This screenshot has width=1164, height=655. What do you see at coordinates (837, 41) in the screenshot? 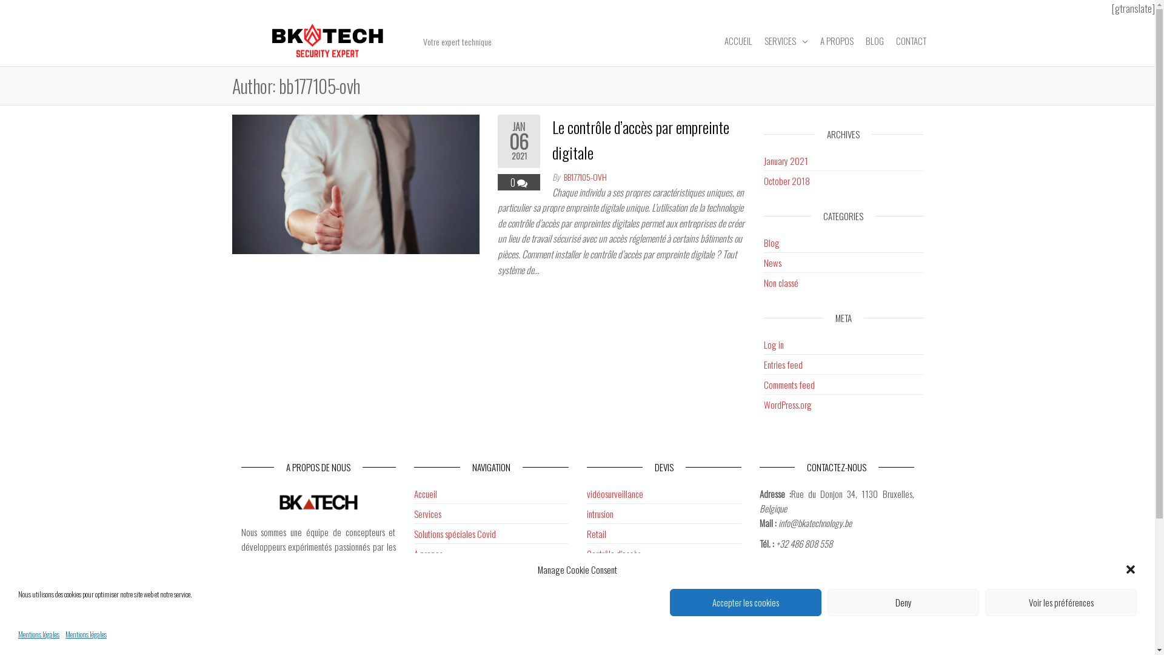
I see `A PROPOS` at bounding box center [837, 41].